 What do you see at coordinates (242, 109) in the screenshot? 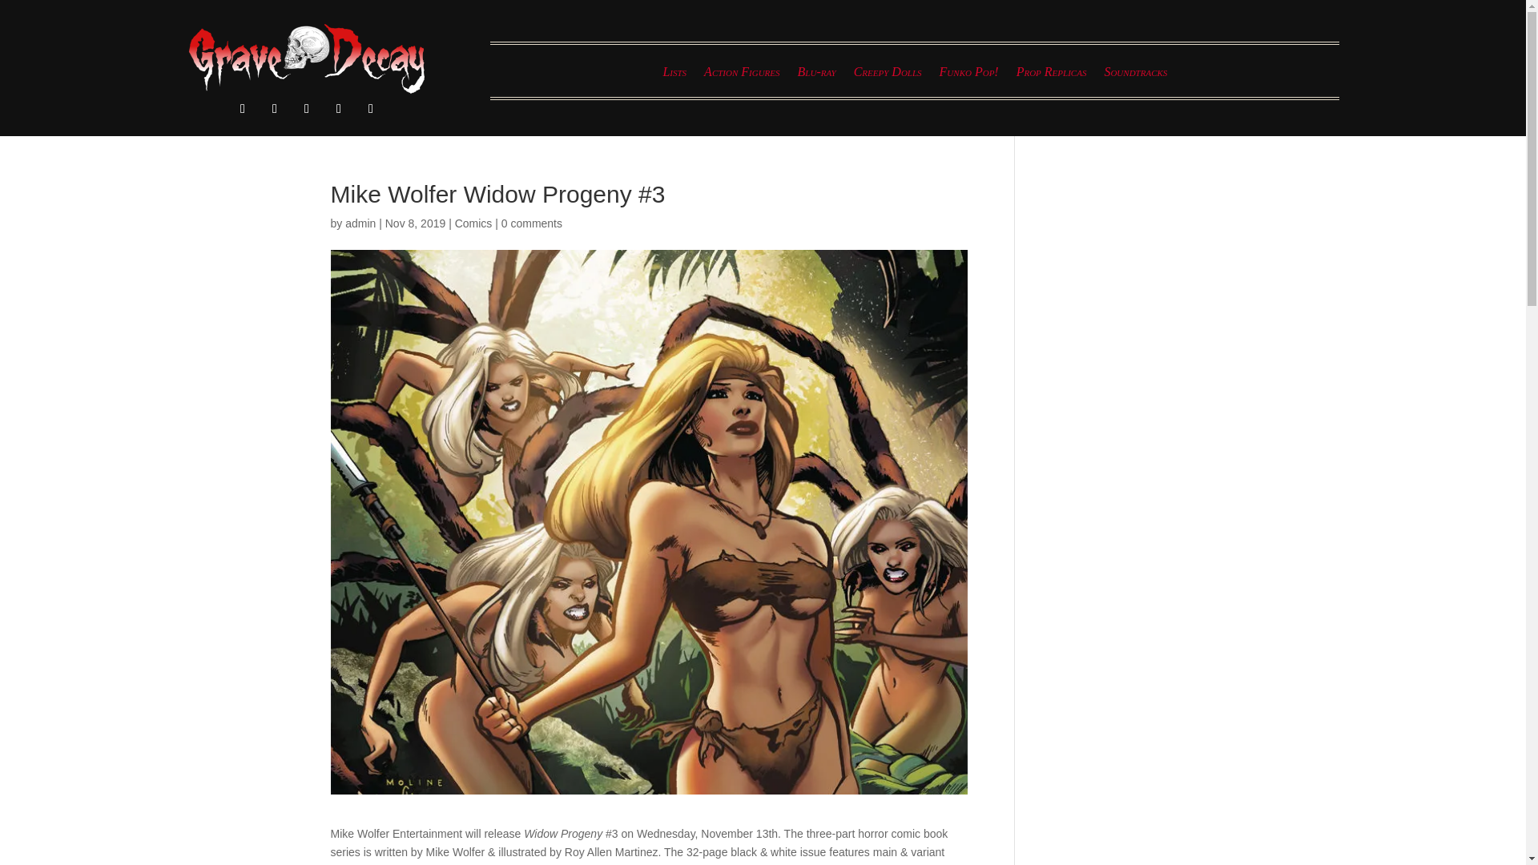
I see `Follow on Facebook` at bounding box center [242, 109].